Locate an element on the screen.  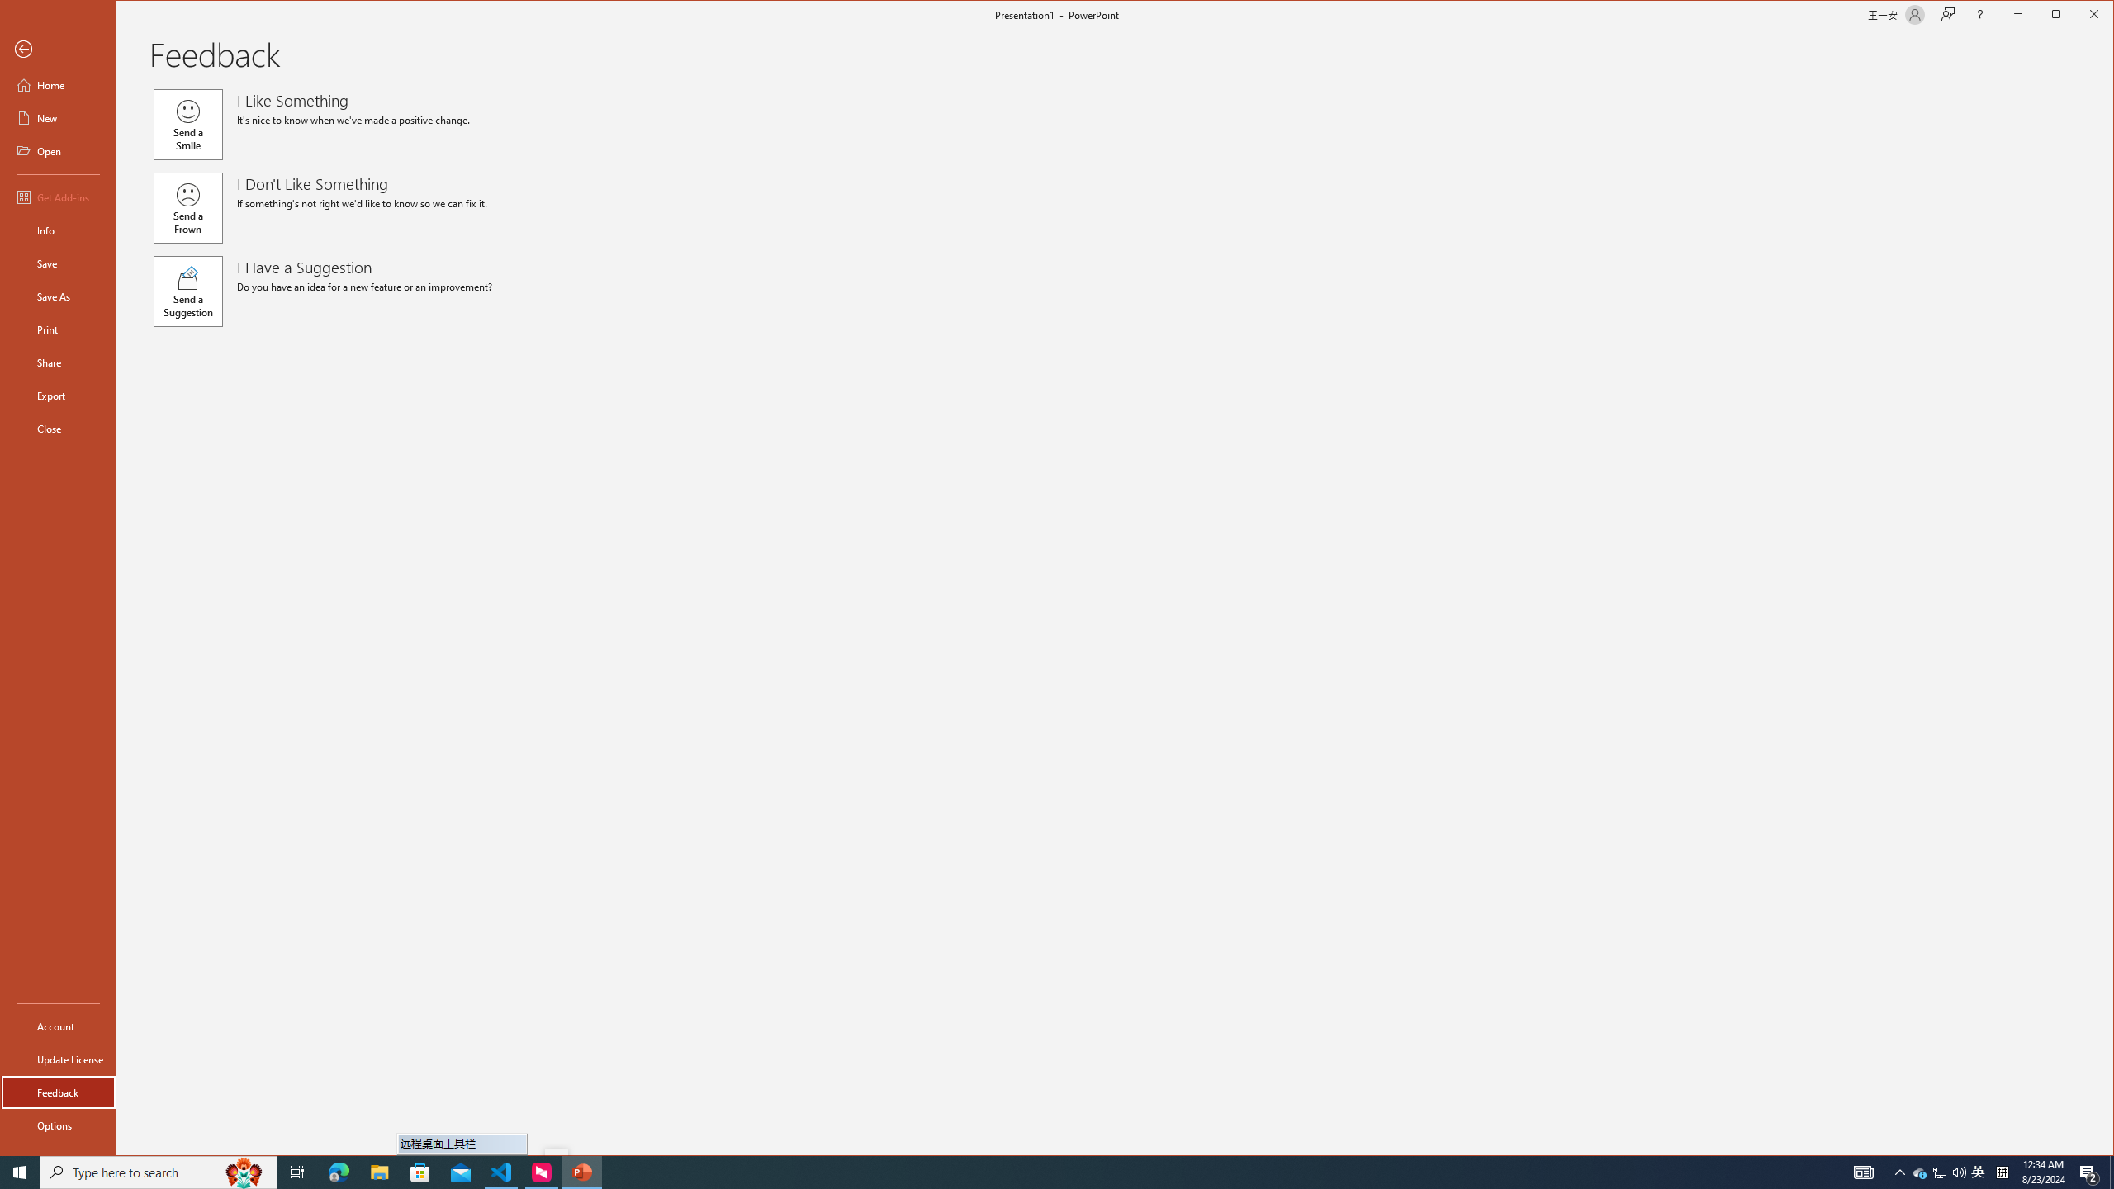
Microsoft Edge is located at coordinates (339, 1172).